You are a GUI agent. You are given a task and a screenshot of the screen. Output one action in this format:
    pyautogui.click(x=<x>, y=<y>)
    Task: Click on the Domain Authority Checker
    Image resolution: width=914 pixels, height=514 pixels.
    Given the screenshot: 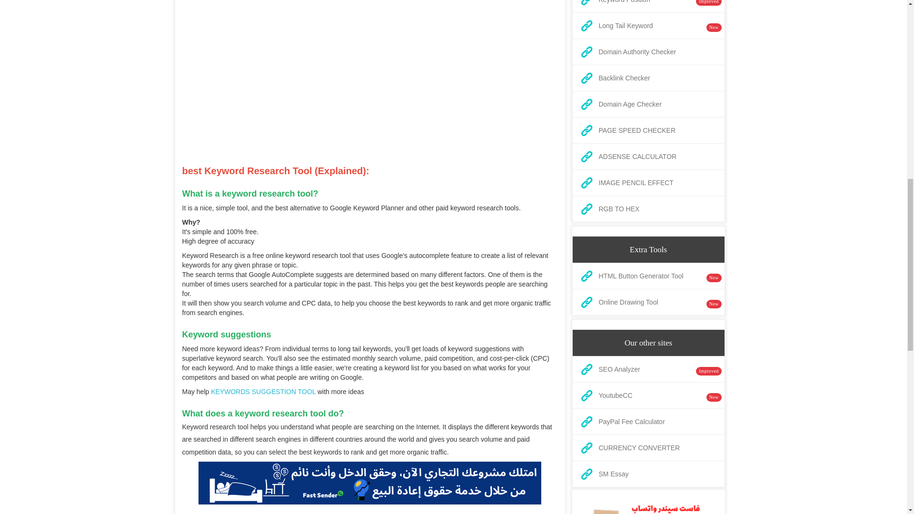 What is the action you would take?
    pyautogui.click(x=648, y=52)
    